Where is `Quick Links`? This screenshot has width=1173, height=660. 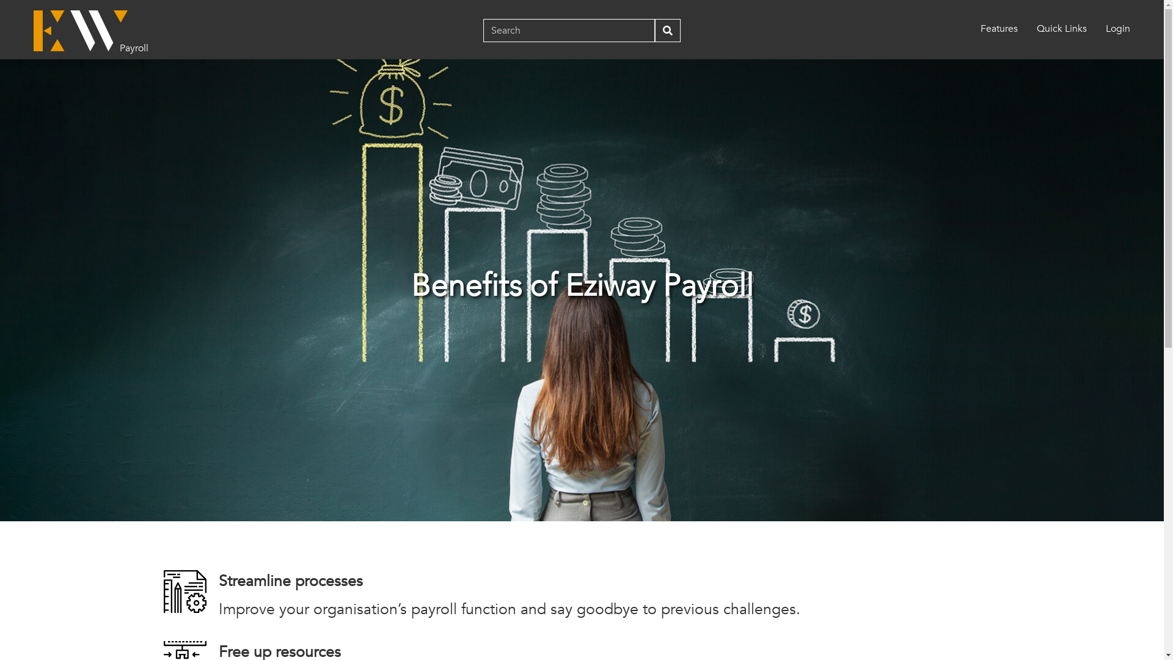 Quick Links is located at coordinates (1062, 29).